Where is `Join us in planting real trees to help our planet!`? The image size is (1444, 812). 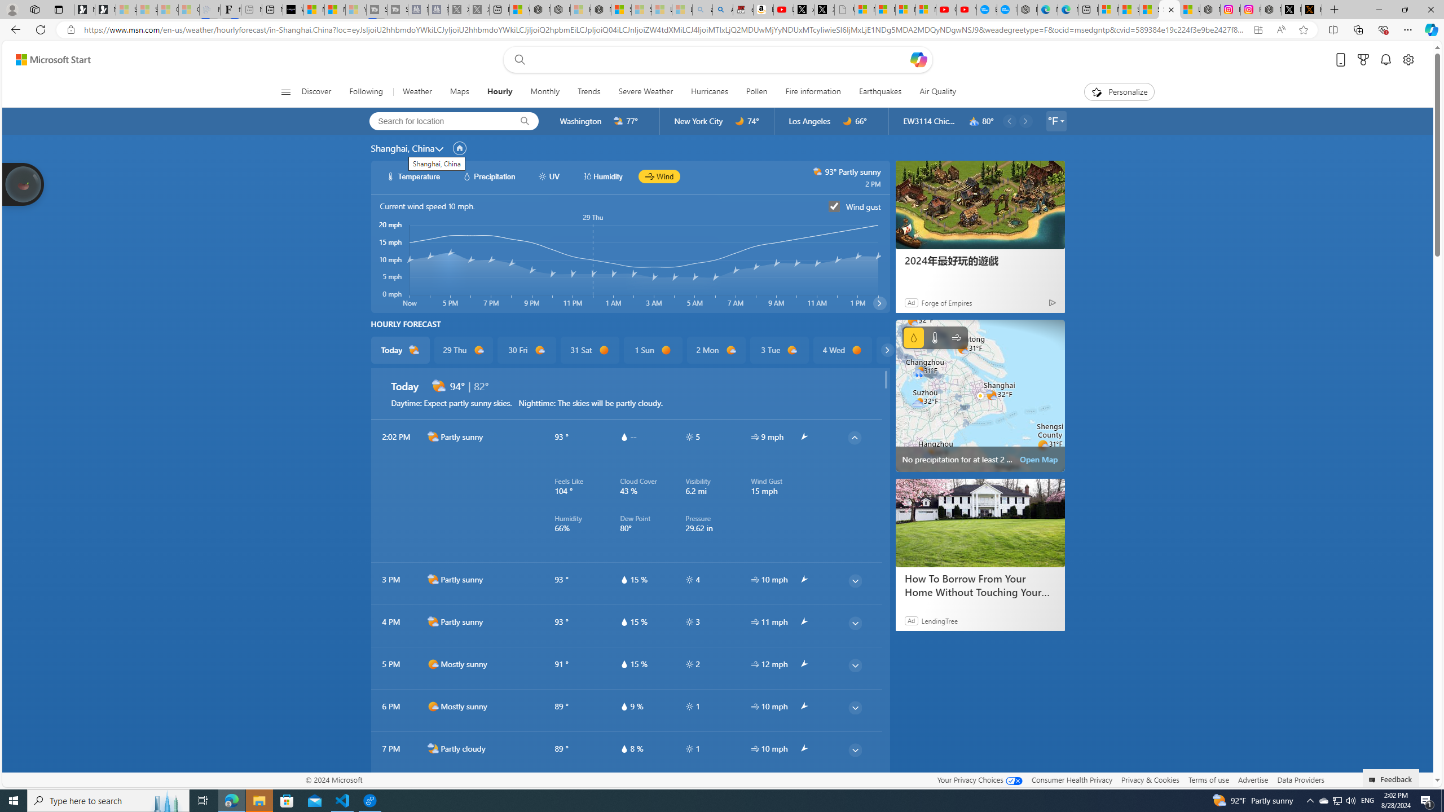 Join us in planting real trees to help our planet! is located at coordinates (24, 184).